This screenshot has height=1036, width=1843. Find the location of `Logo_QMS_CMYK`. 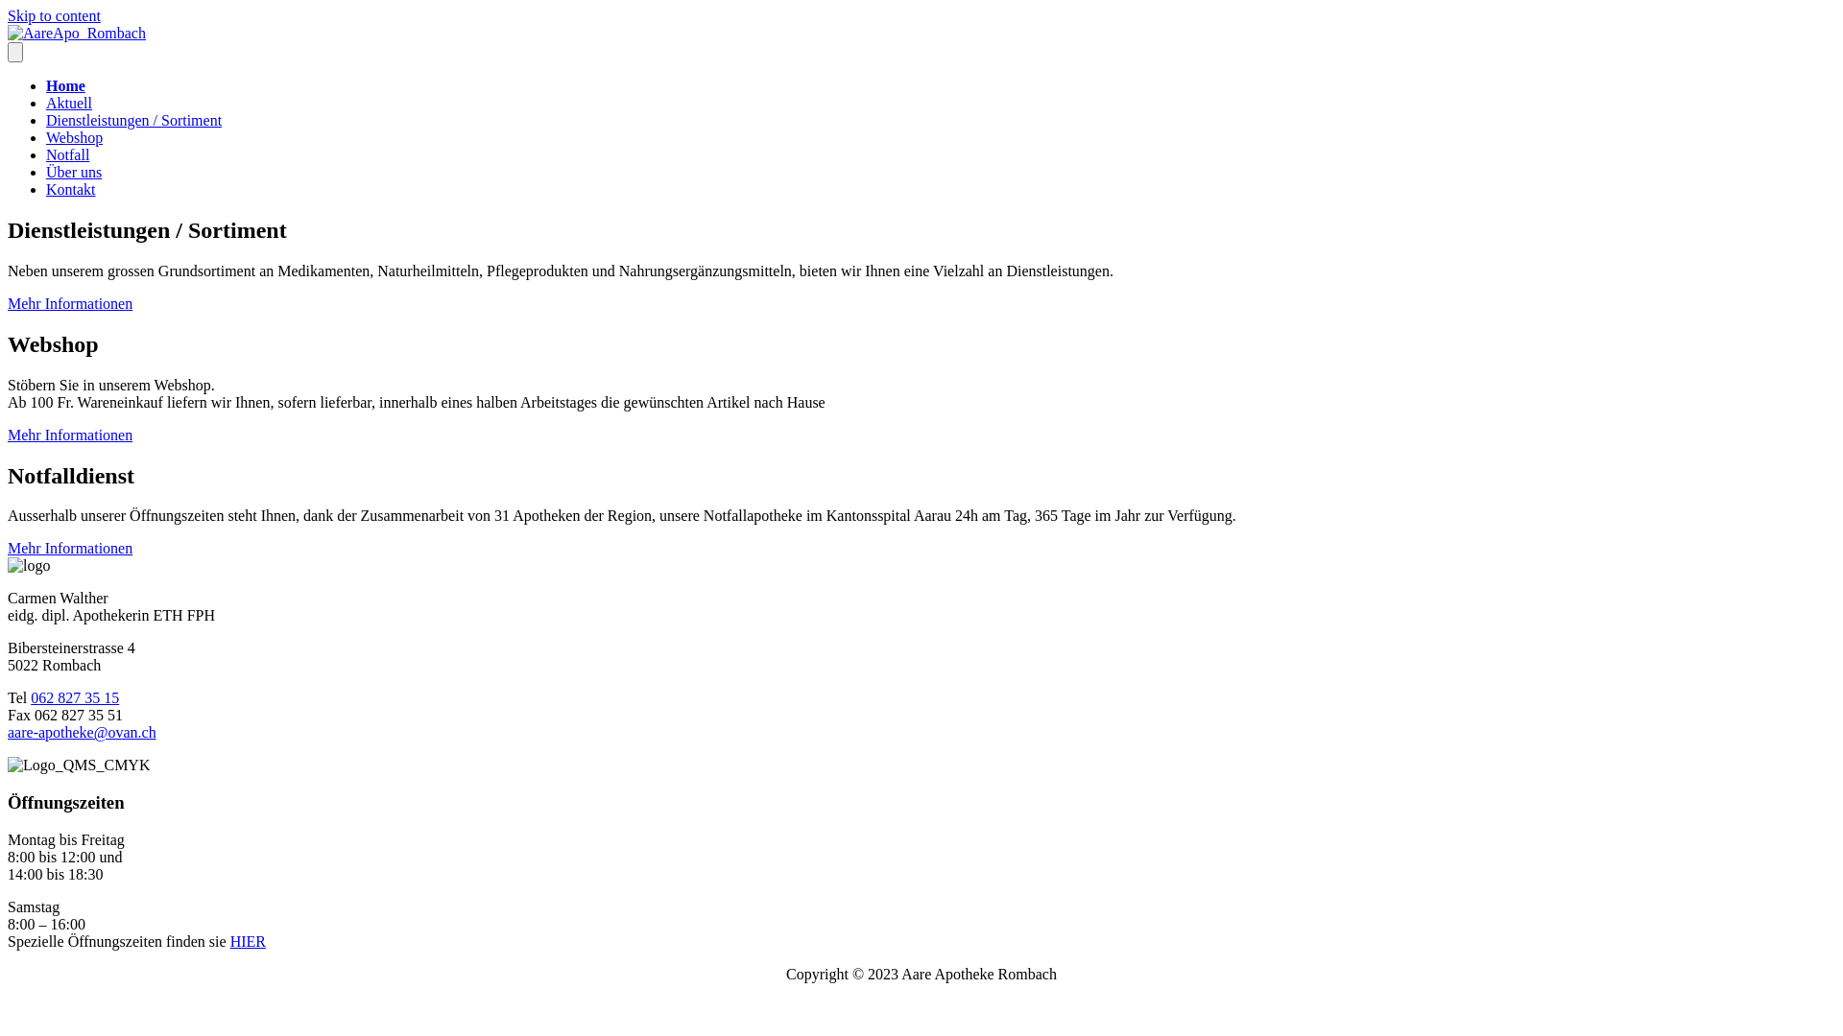

Logo_QMS_CMYK is located at coordinates (79, 765).